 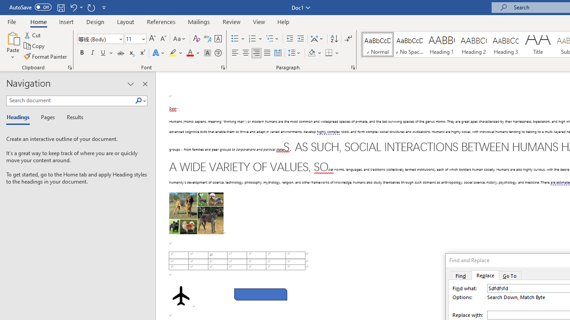 What do you see at coordinates (208, 39) in the screenshot?
I see `Phonetic Guide...` at bounding box center [208, 39].